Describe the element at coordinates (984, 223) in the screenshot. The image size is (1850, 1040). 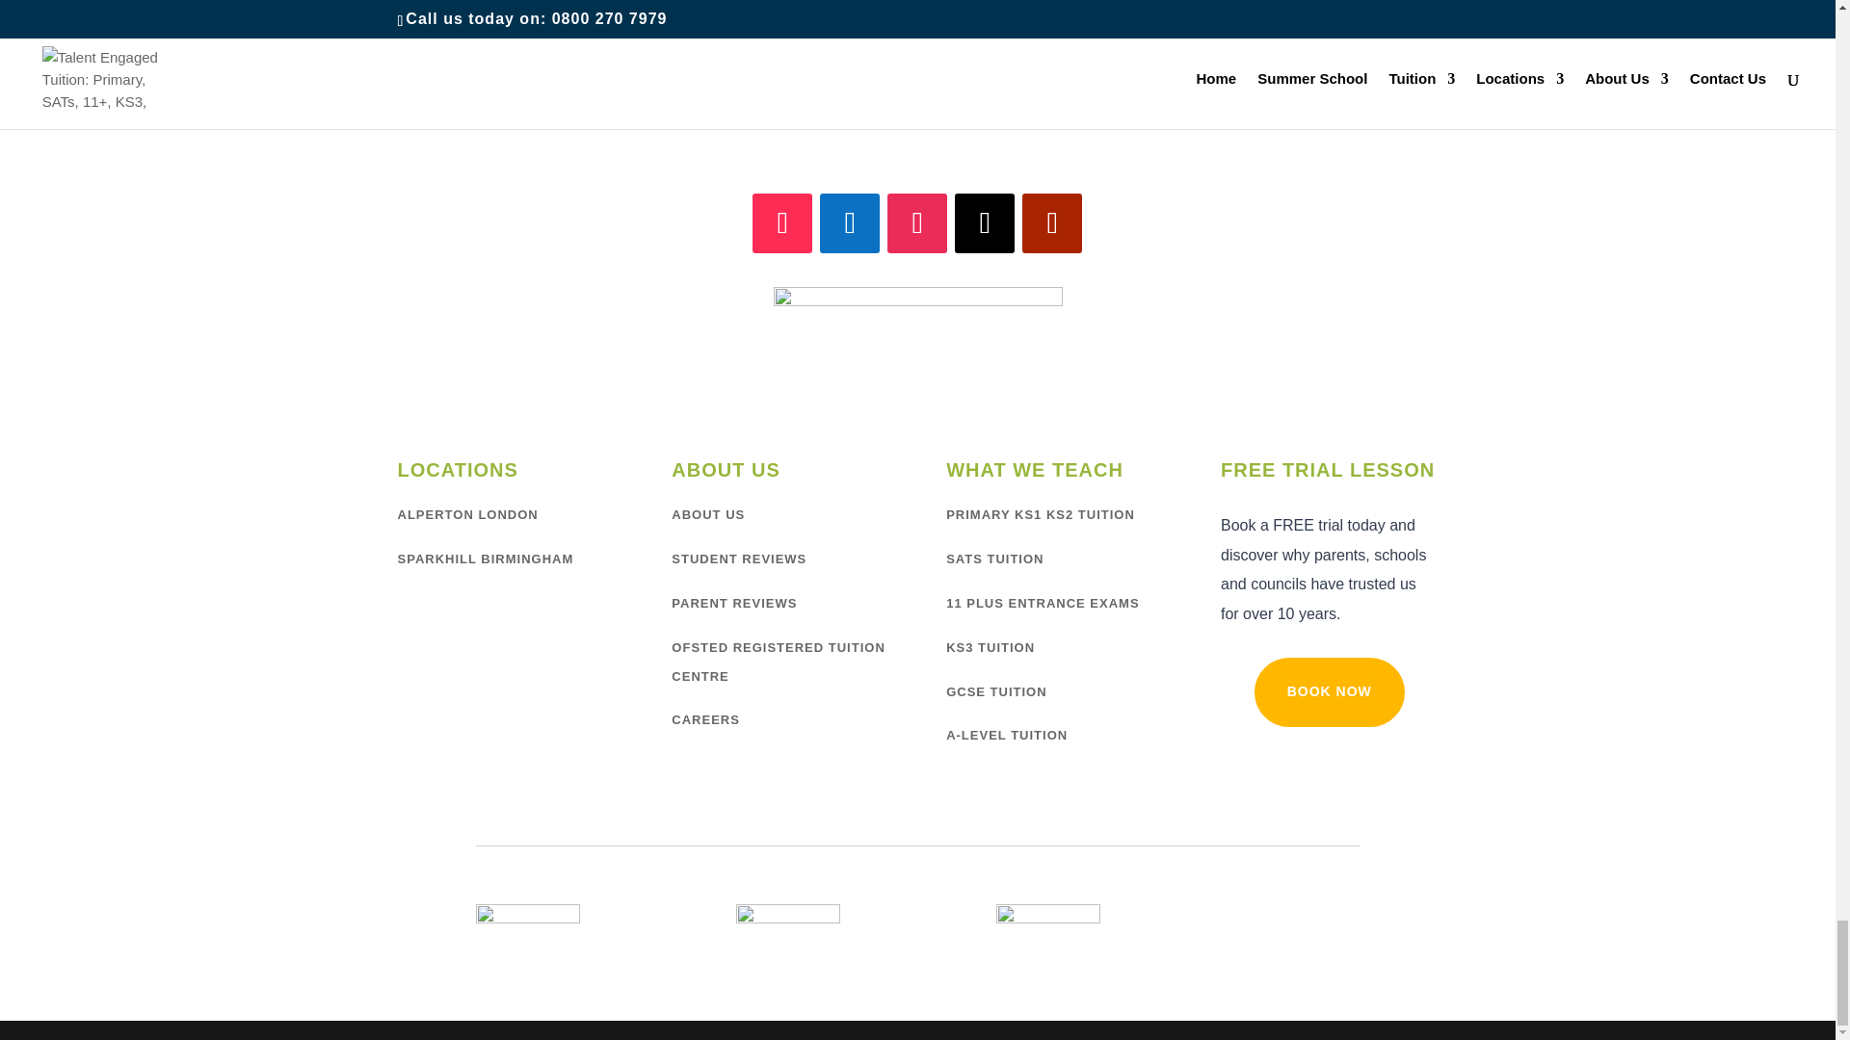
I see `Follow on X` at that location.